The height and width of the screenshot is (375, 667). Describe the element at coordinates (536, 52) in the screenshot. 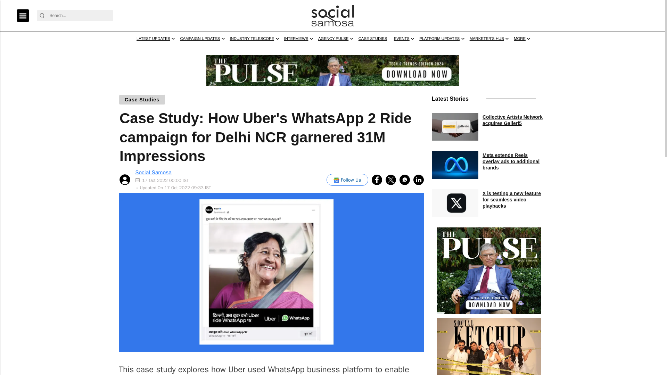

I see `EVENTS` at that location.